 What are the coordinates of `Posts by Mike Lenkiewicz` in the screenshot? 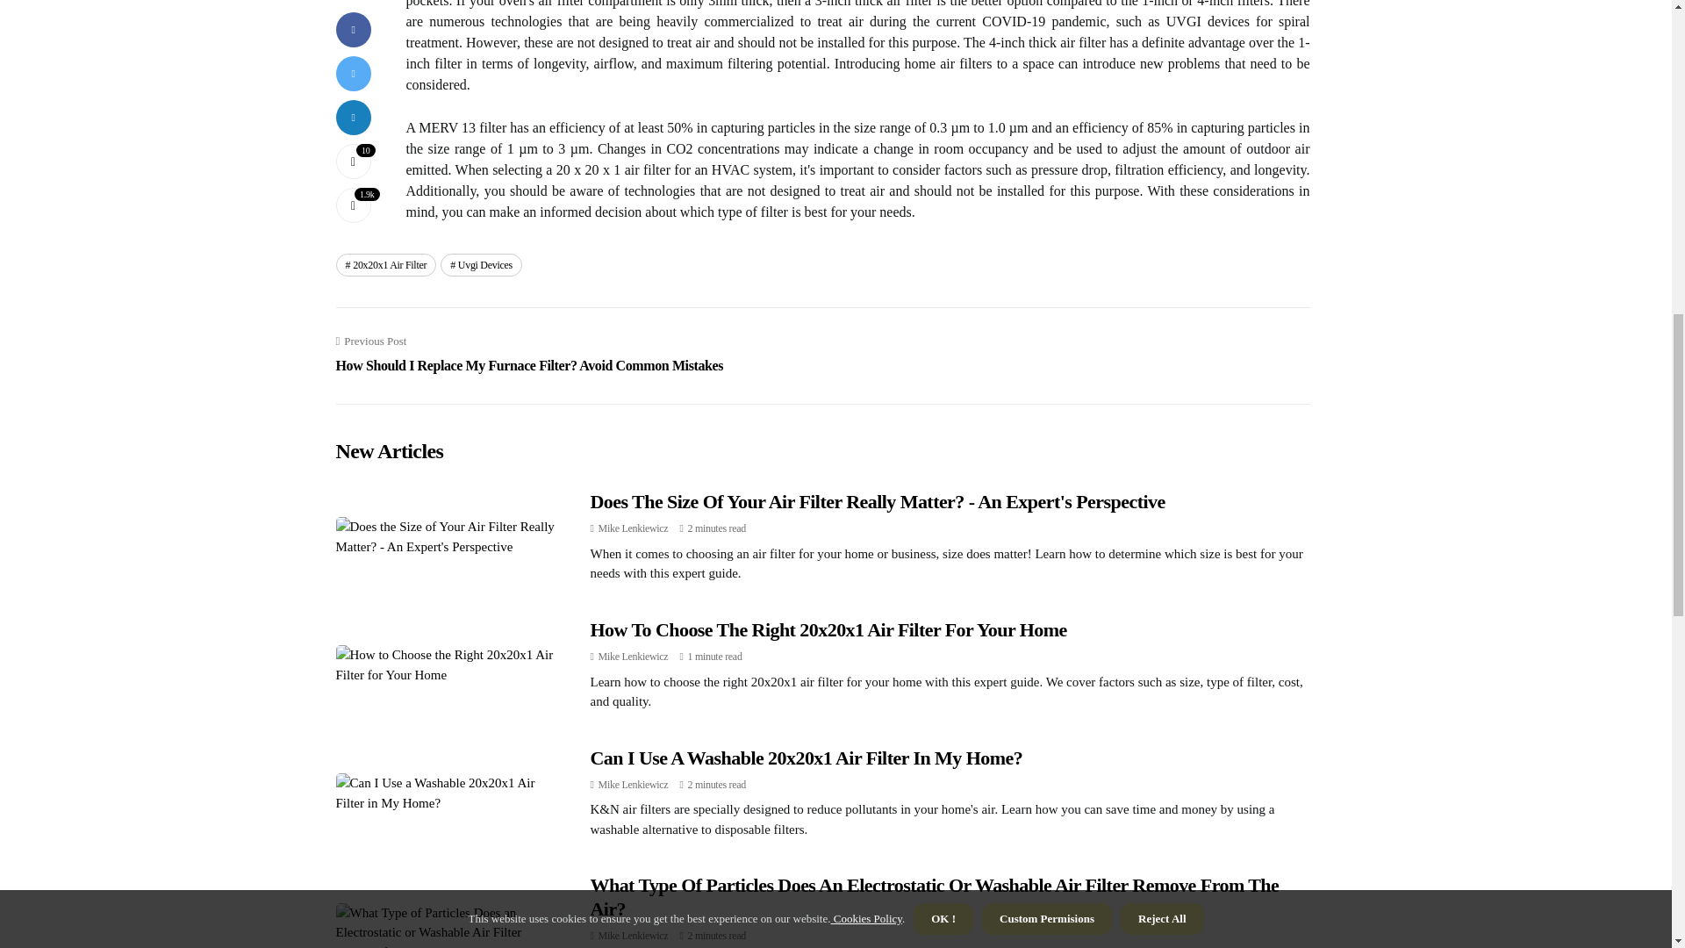 It's located at (634, 656).